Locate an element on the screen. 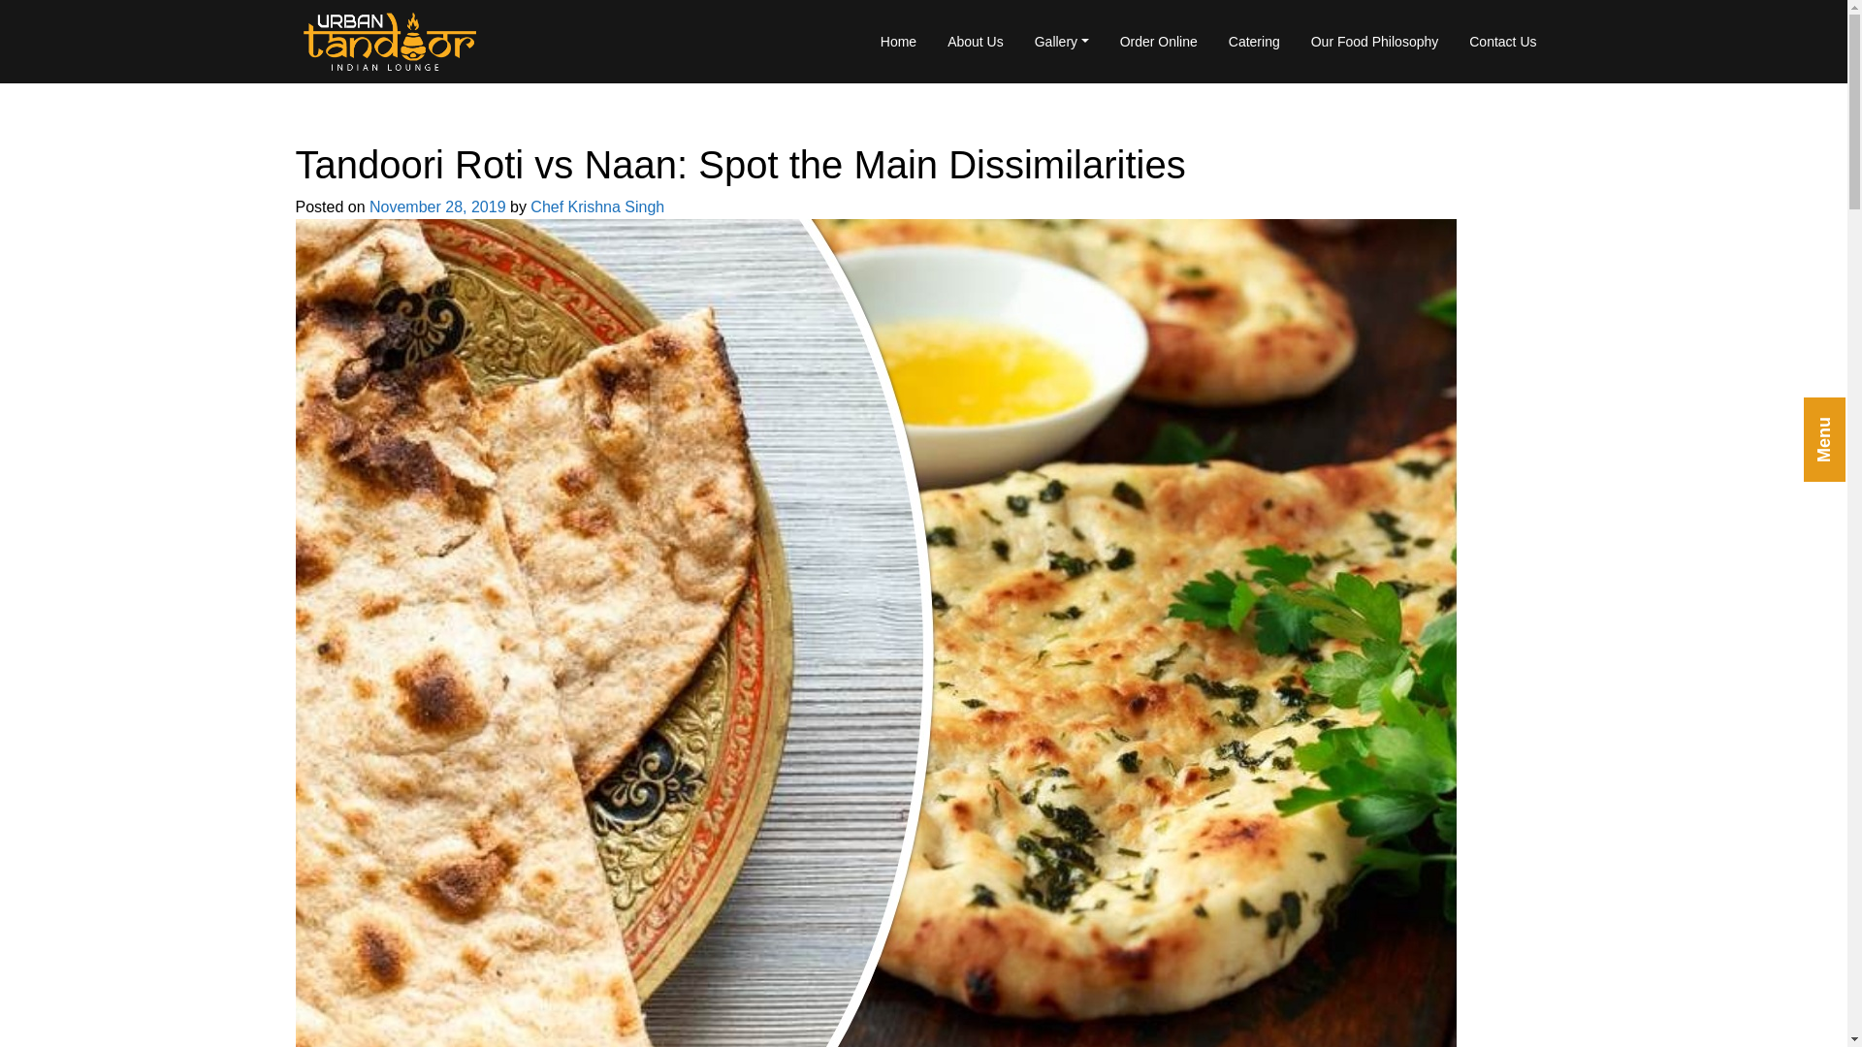 This screenshot has width=1862, height=1047. Home is located at coordinates (898, 41).